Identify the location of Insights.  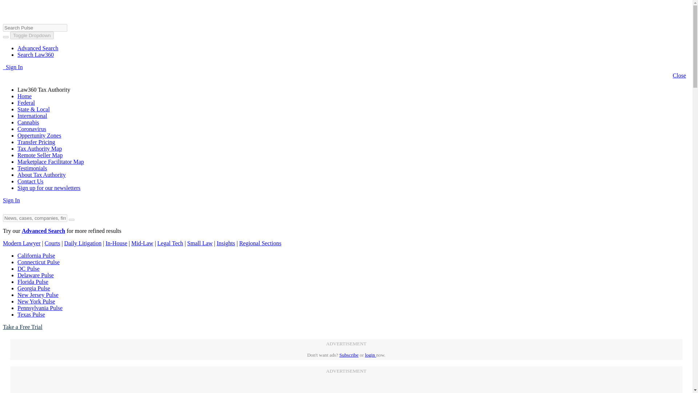
(226, 243).